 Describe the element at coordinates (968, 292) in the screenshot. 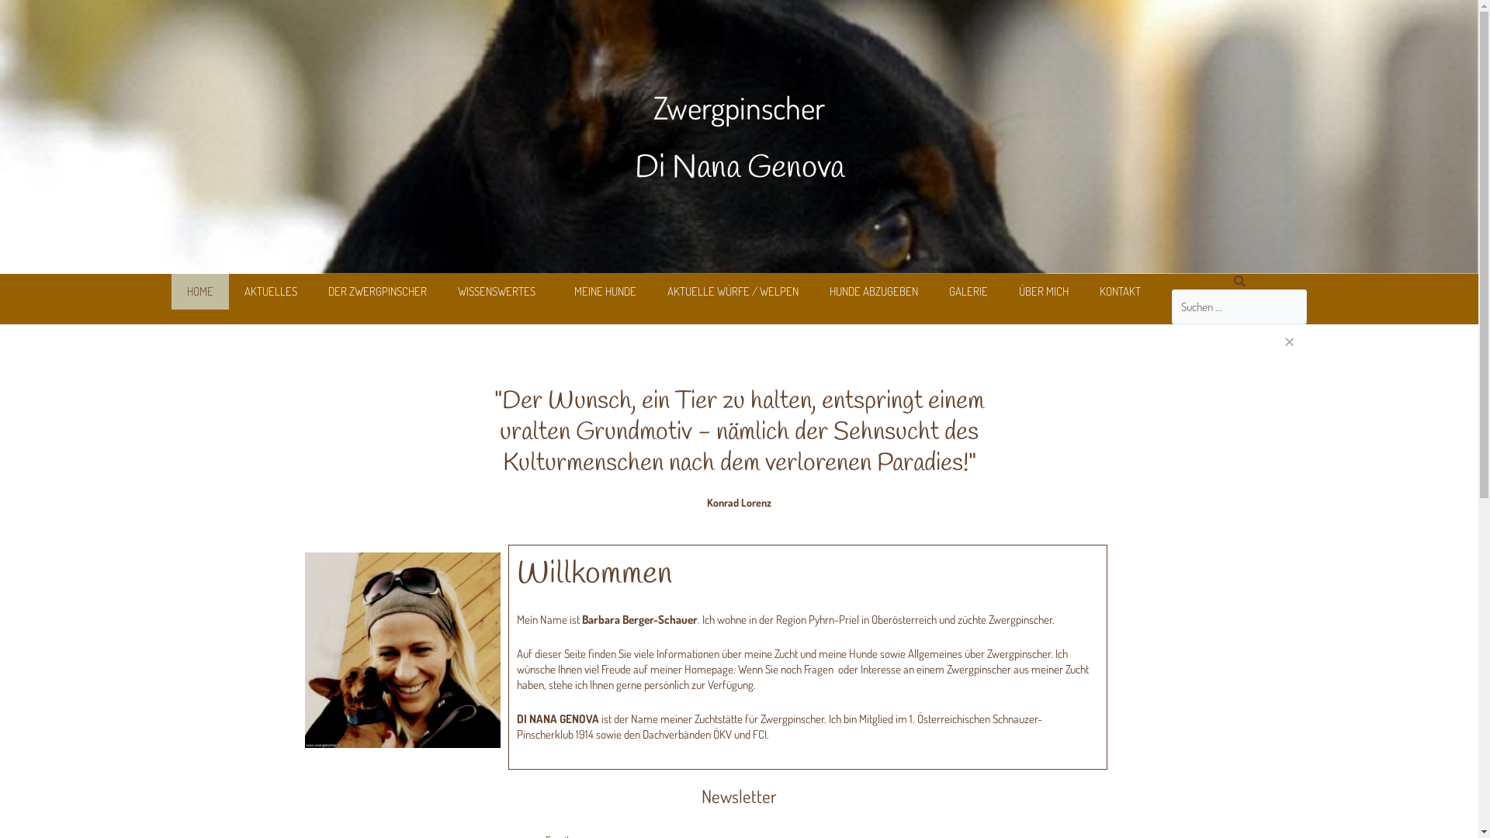

I see `GALERIE` at that location.